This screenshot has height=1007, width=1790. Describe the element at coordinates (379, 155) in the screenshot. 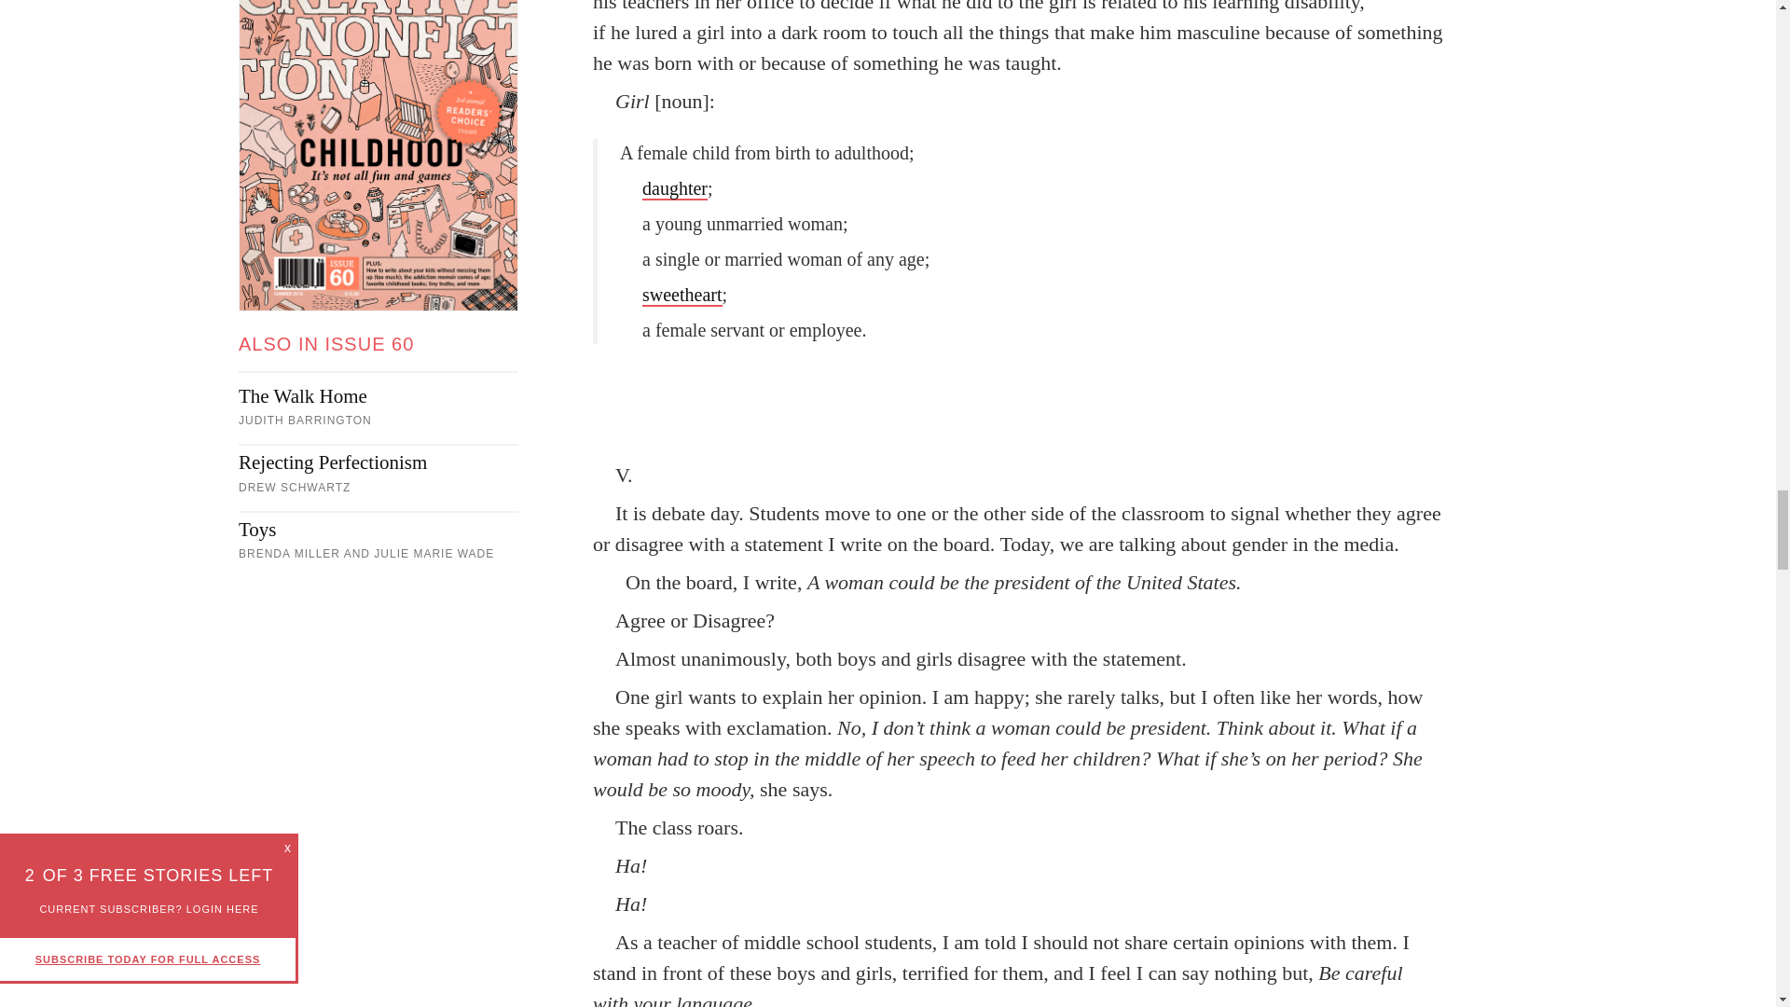

I see `Issue 60` at that location.